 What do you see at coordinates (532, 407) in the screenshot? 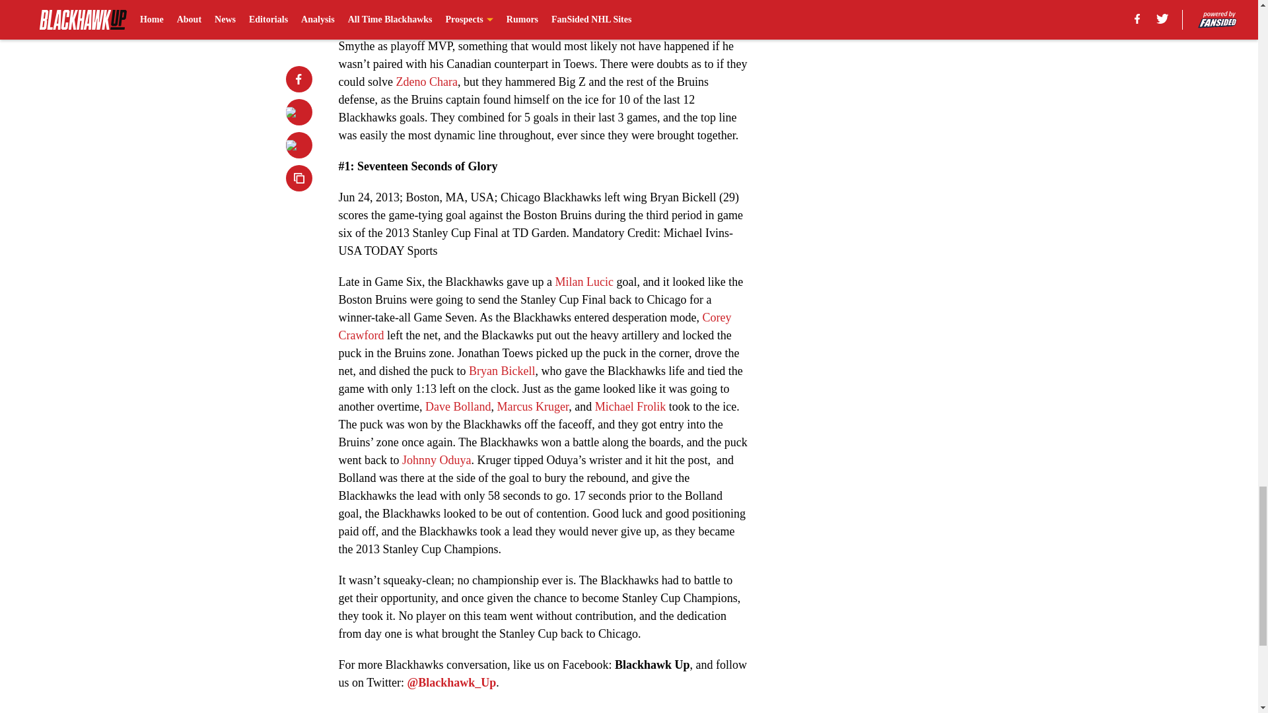
I see `Marcus Kruger` at bounding box center [532, 407].